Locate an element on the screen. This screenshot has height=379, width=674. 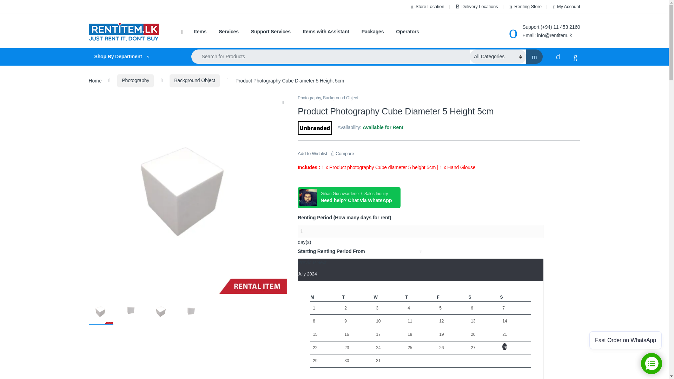
Shop By Department is located at coordinates (133, 57).